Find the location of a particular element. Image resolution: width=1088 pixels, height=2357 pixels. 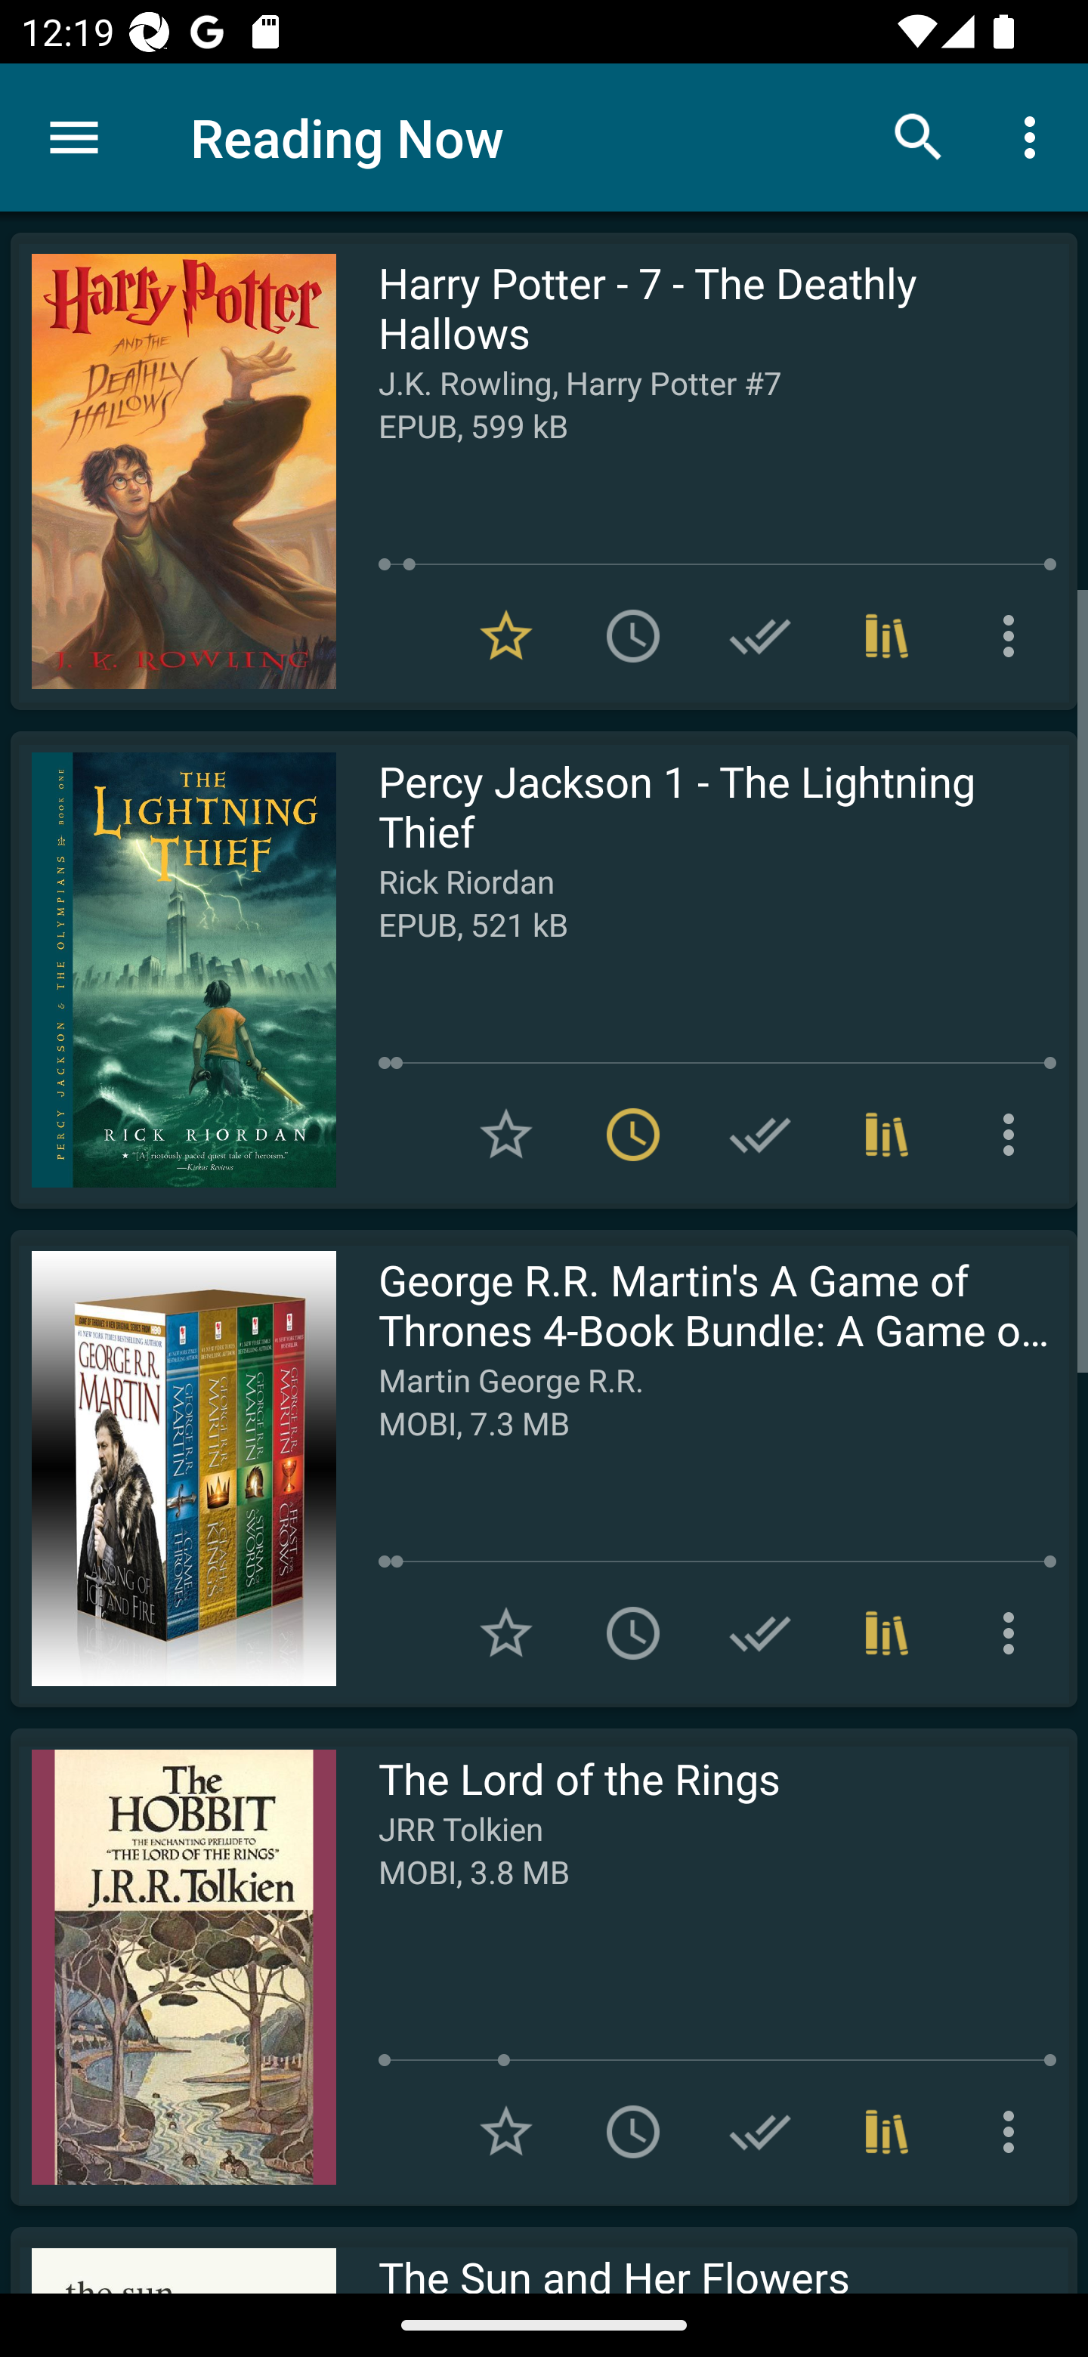

Add to Favorites is located at coordinates (506, 2132).